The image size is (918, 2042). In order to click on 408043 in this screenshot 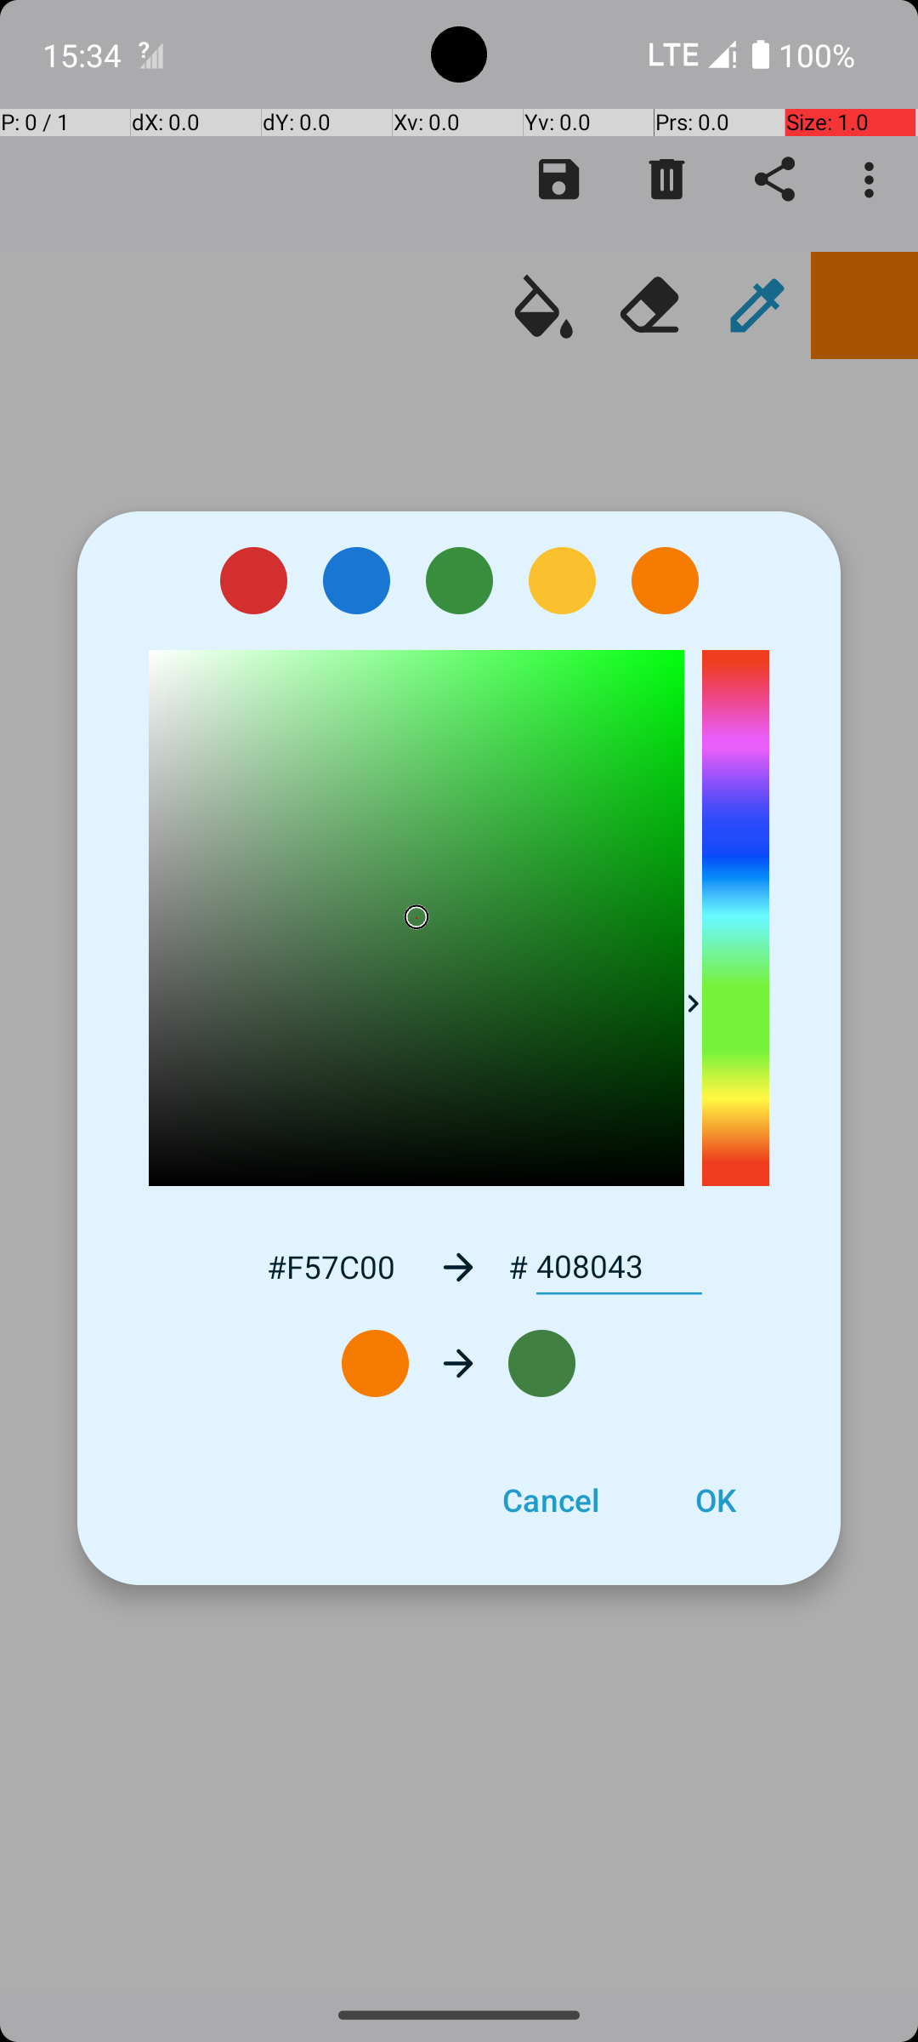, I will do `click(619, 1267)`.